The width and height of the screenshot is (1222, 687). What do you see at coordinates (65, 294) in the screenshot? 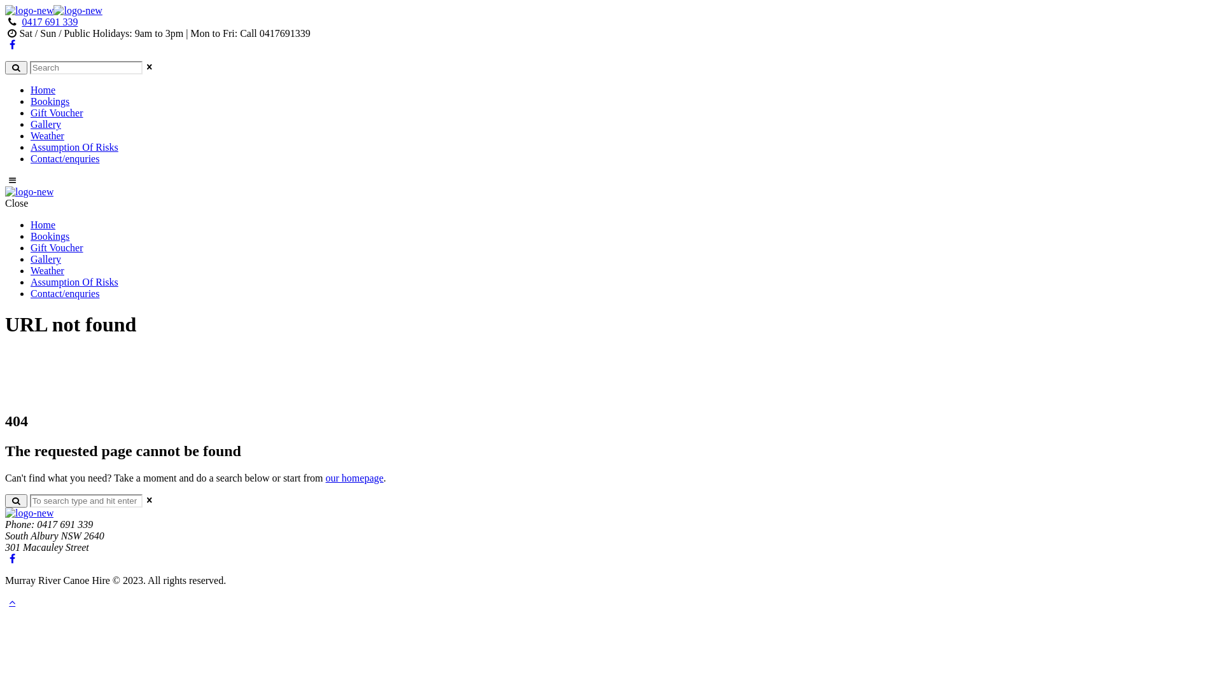
I see `Contact/enquries` at bounding box center [65, 294].